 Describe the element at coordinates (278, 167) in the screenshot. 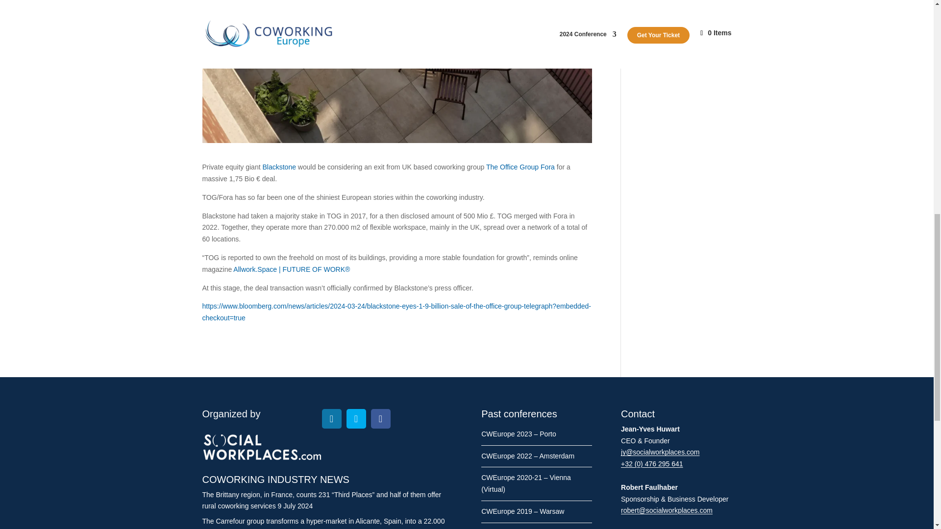

I see `Blackstone` at that location.